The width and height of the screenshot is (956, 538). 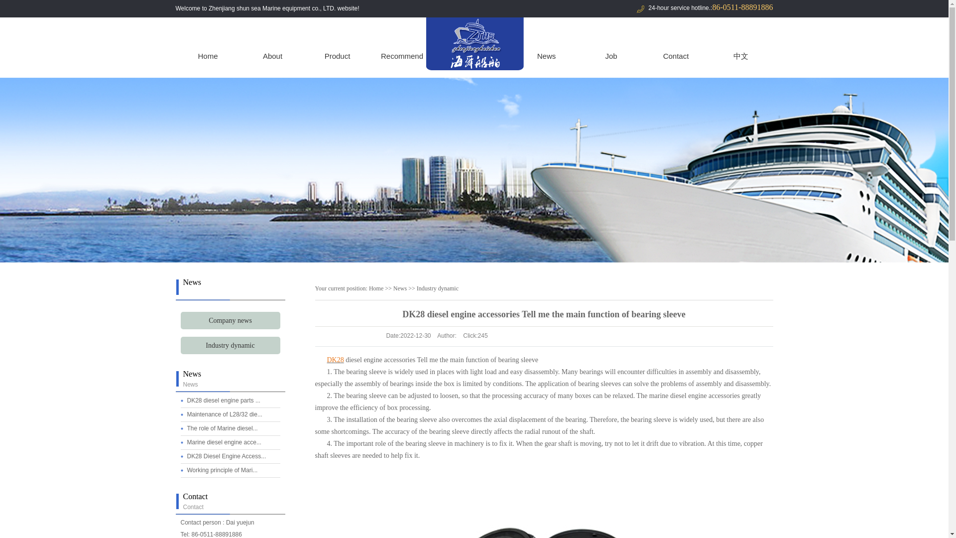 What do you see at coordinates (337, 56) in the screenshot?
I see `Product` at bounding box center [337, 56].